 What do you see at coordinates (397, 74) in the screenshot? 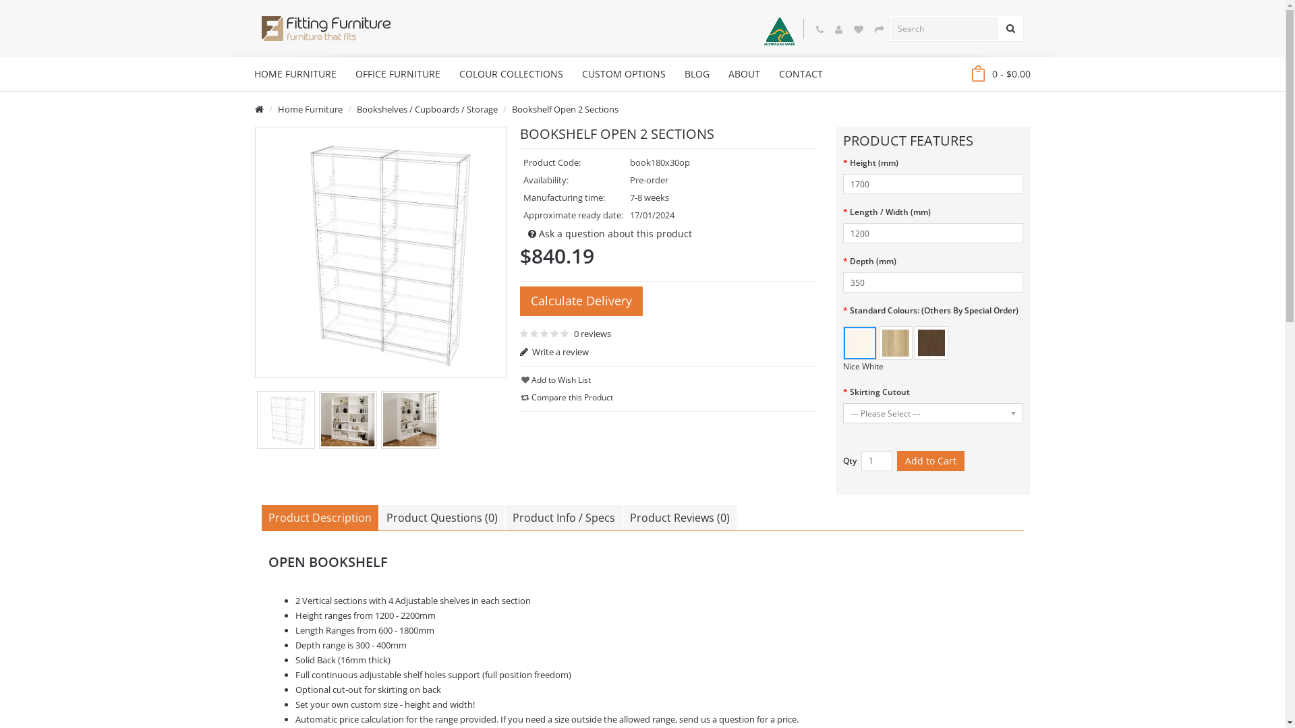
I see `OFFICE FURNITURE` at bounding box center [397, 74].